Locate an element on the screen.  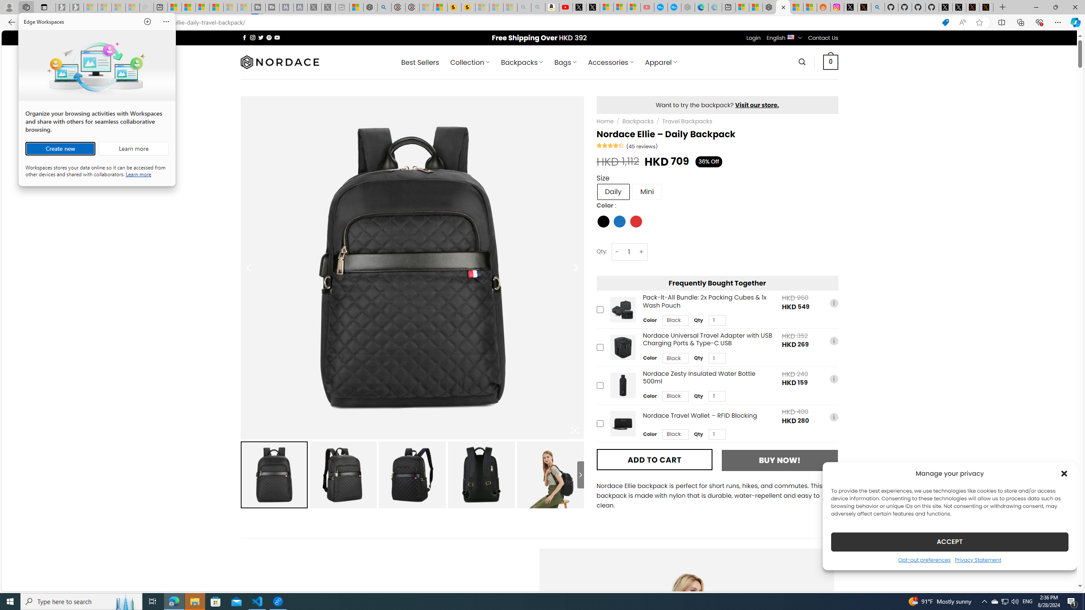
Microsoft Start - Sleeping is located at coordinates (231, 7).